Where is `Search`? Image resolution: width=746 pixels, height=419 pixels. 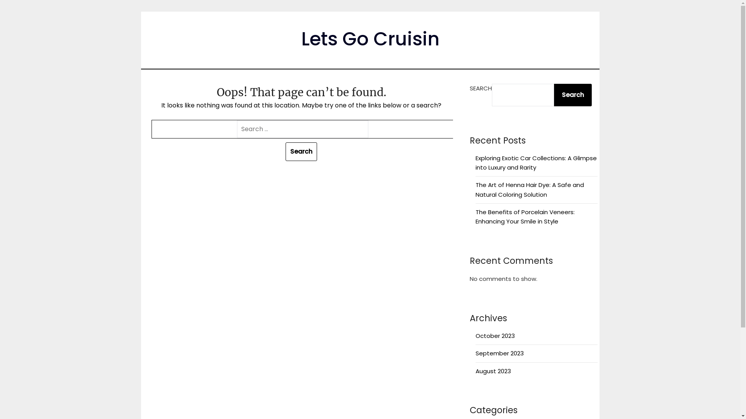
Search is located at coordinates (302, 152).